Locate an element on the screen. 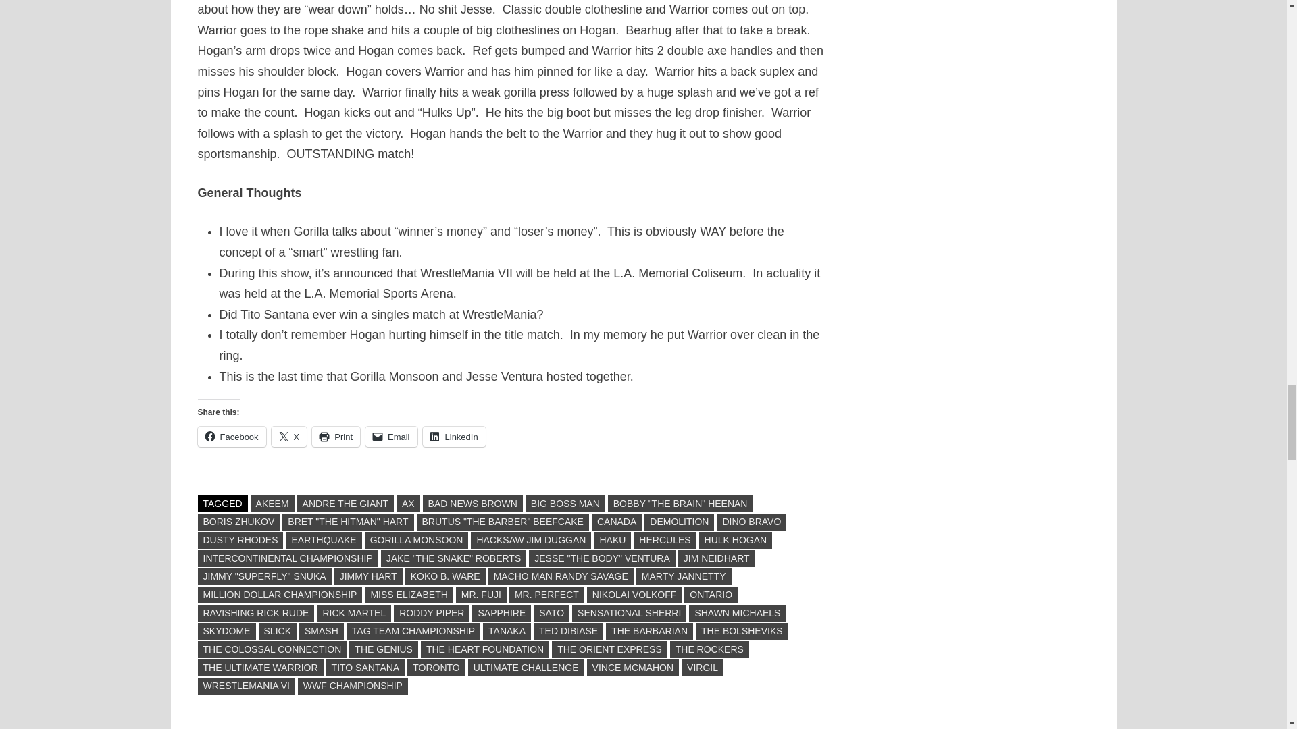 The image size is (1297, 729). Click to share on Facebook is located at coordinates (231, 436).